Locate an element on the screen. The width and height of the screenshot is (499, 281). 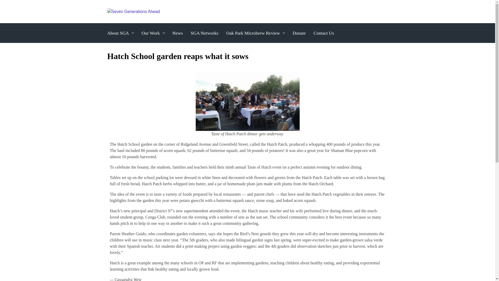
Twitter is located at coordinates (363, 11).